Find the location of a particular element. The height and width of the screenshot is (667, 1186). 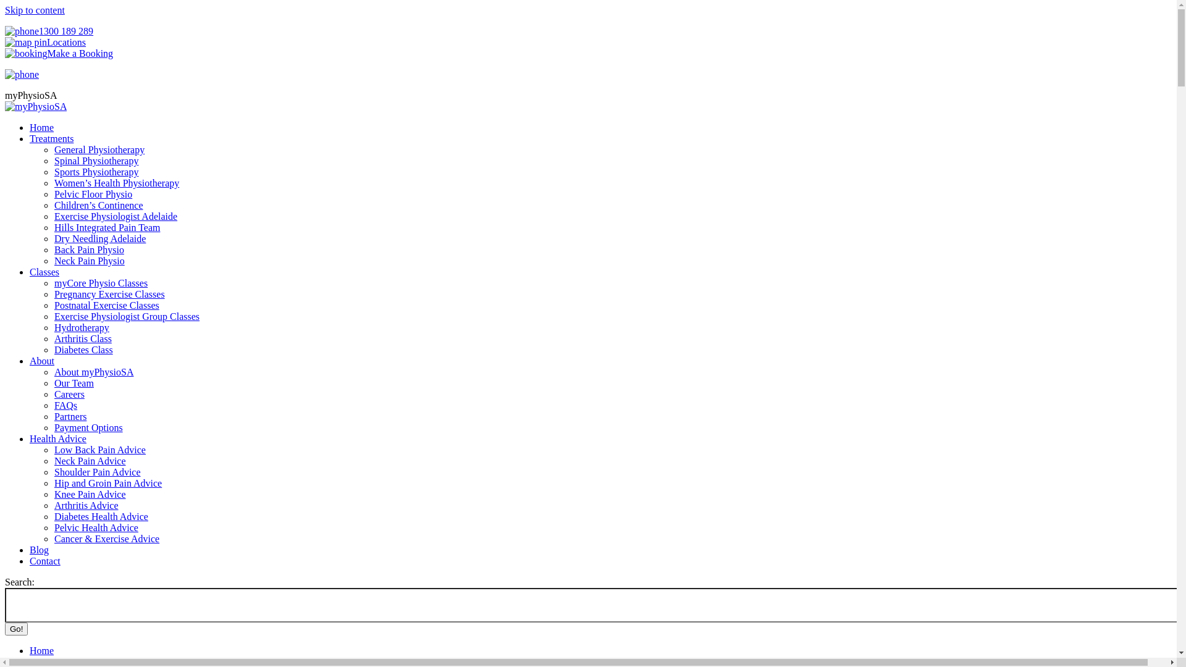

Knee Pain Advice is located at coordinates (90, 494).